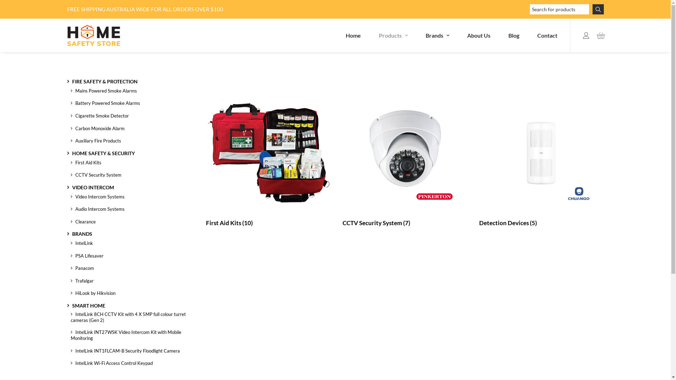 The width and height of the screenshot is (676, 380). Describe the element at coordinates (111, 364) in the screenshot. I see `IntelLink Wi-Fi Access Control Keypad` at that location.